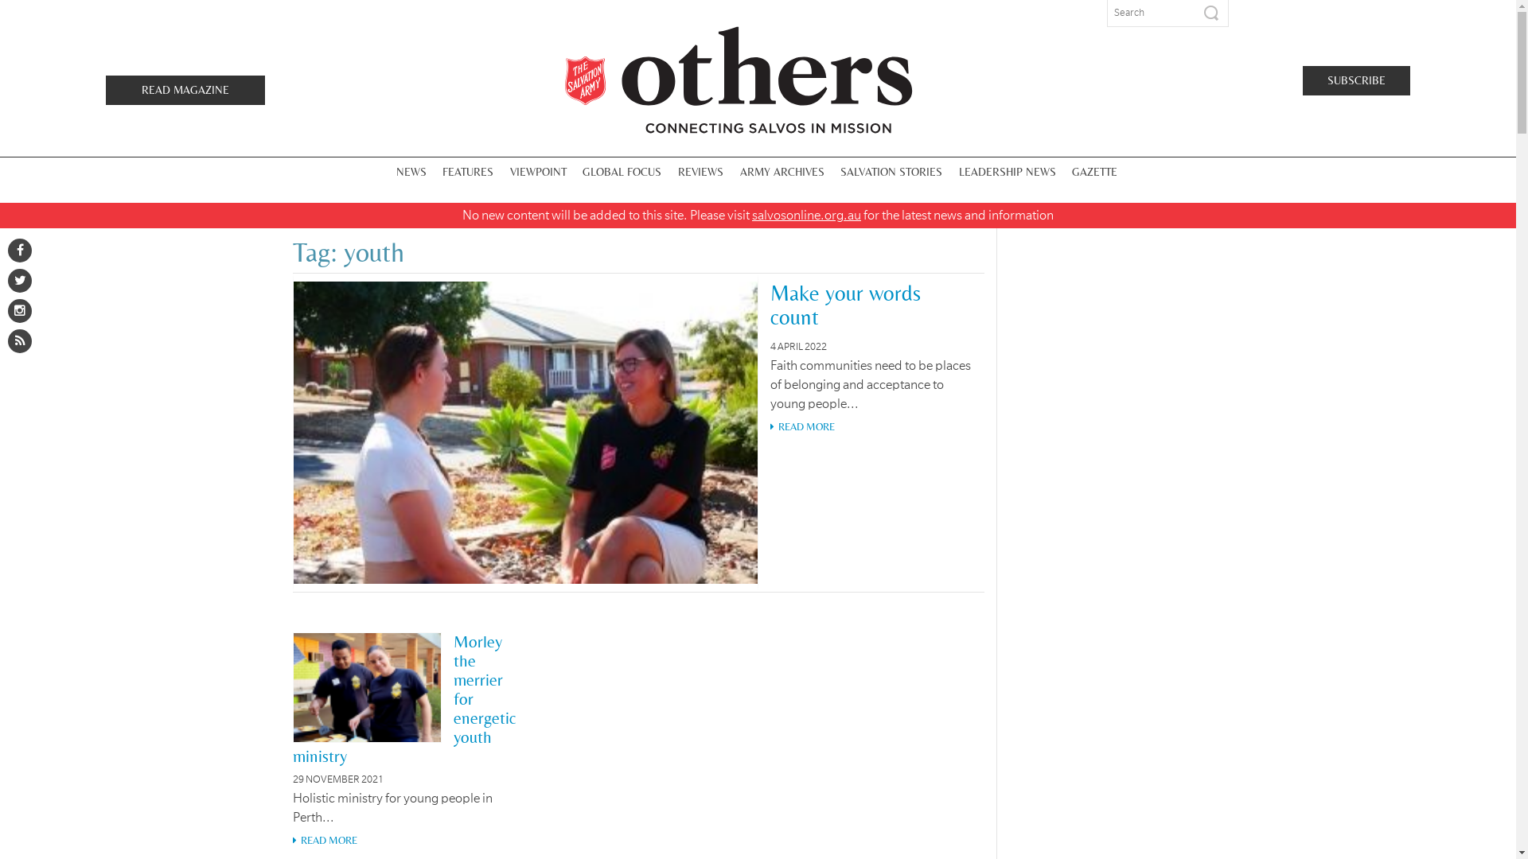 This screenshot has width=1528, height=859. Describe the element at coordinates (20, 341) in the screenshot. I see `rss` at that location.